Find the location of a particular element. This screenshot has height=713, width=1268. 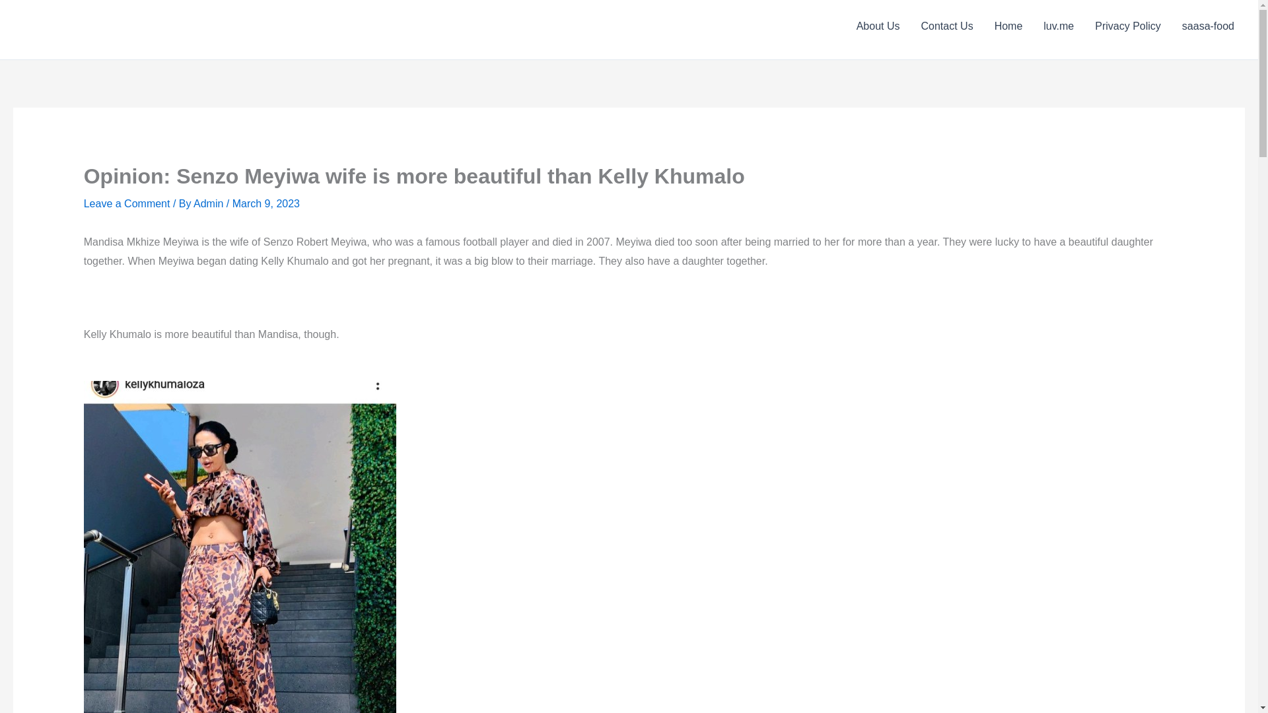

View all posts by Admin is located at coordinates (210, 203).